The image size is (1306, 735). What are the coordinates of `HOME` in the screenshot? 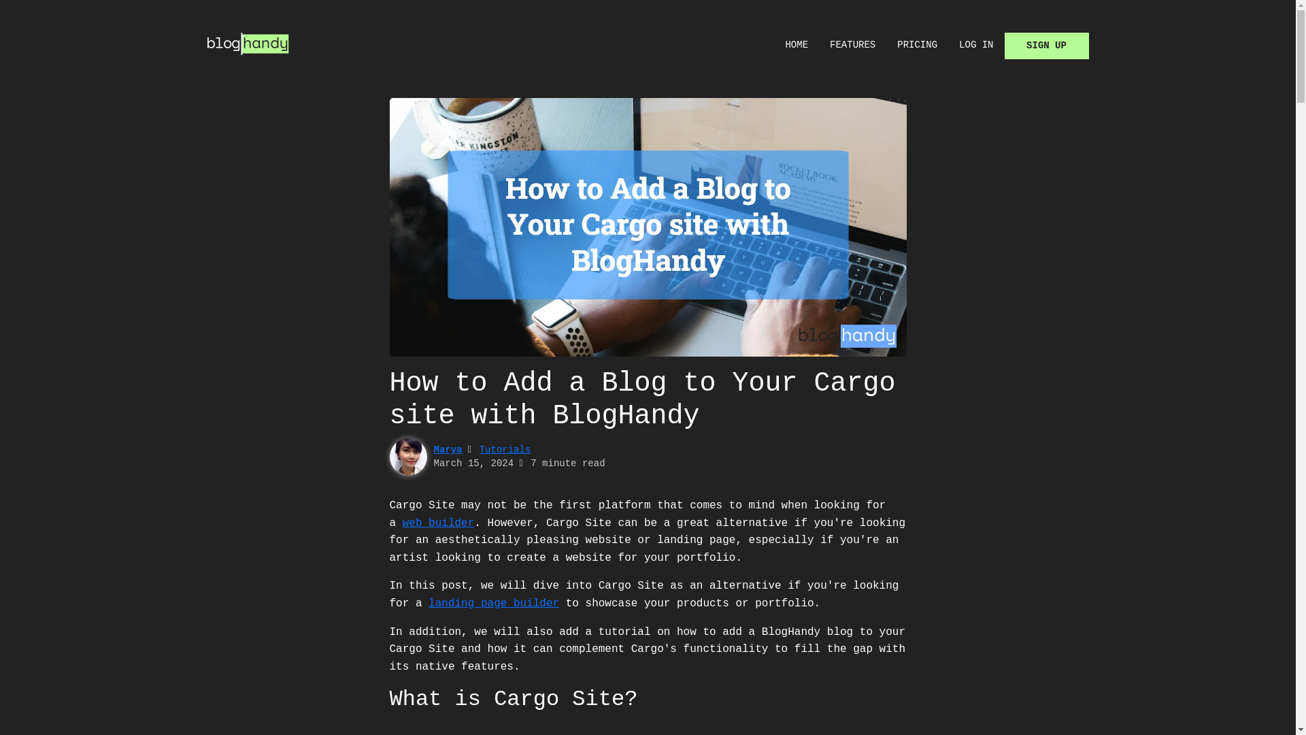 It's located at (796, 46).